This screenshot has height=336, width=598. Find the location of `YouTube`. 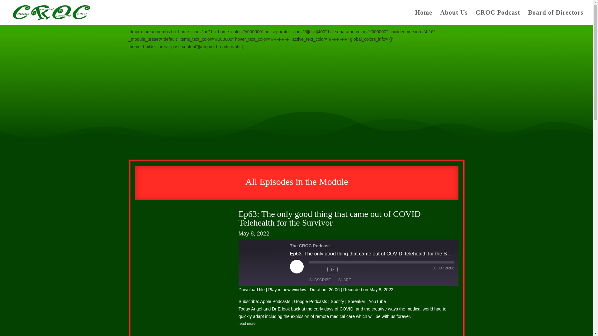

YouTube is located at coordinates (377, 301).